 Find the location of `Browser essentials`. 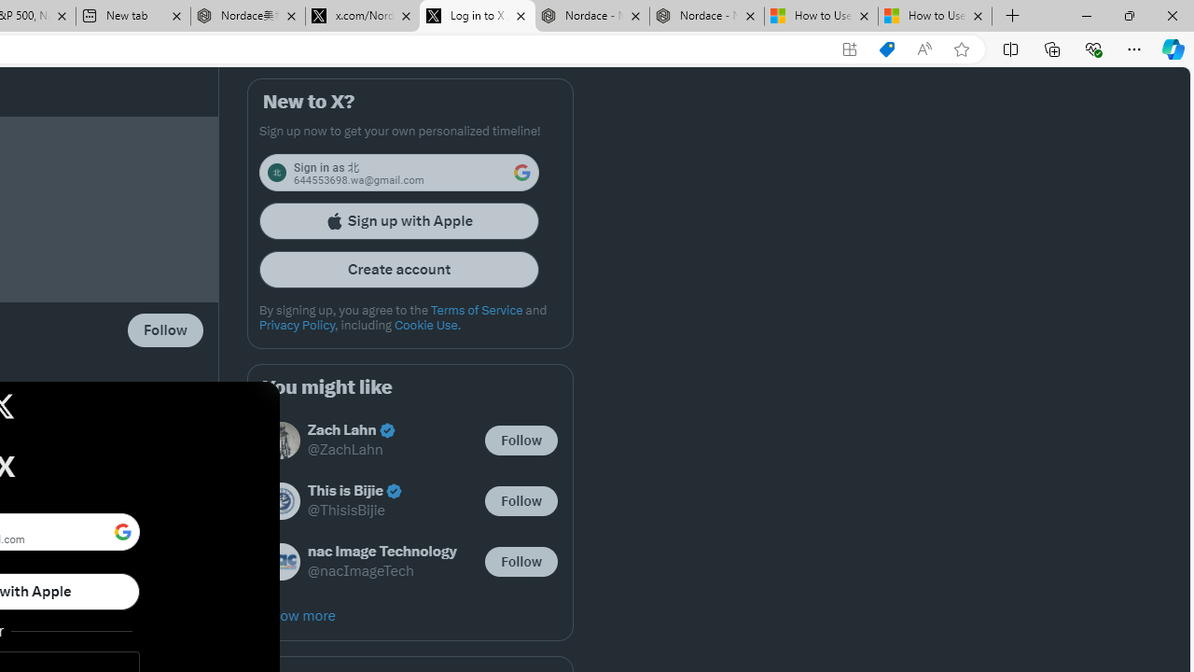

Browser essentials is located at coordinates (1093, 49).